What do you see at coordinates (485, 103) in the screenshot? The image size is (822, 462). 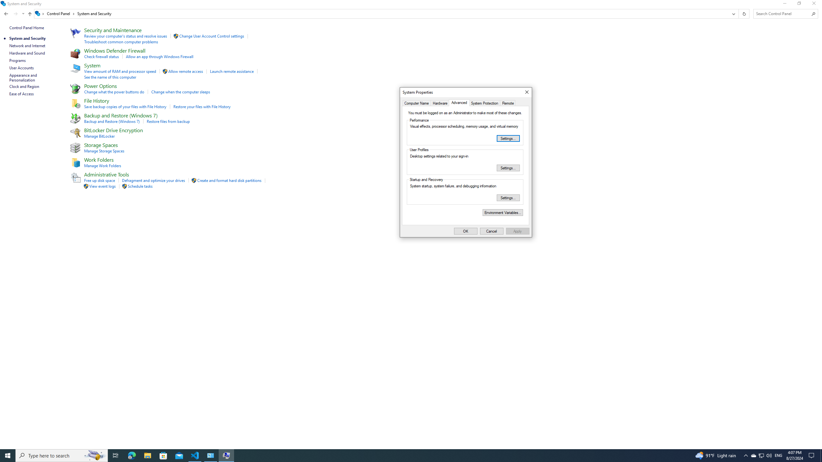 I see `System Protection` at bounding box center [485, 103].